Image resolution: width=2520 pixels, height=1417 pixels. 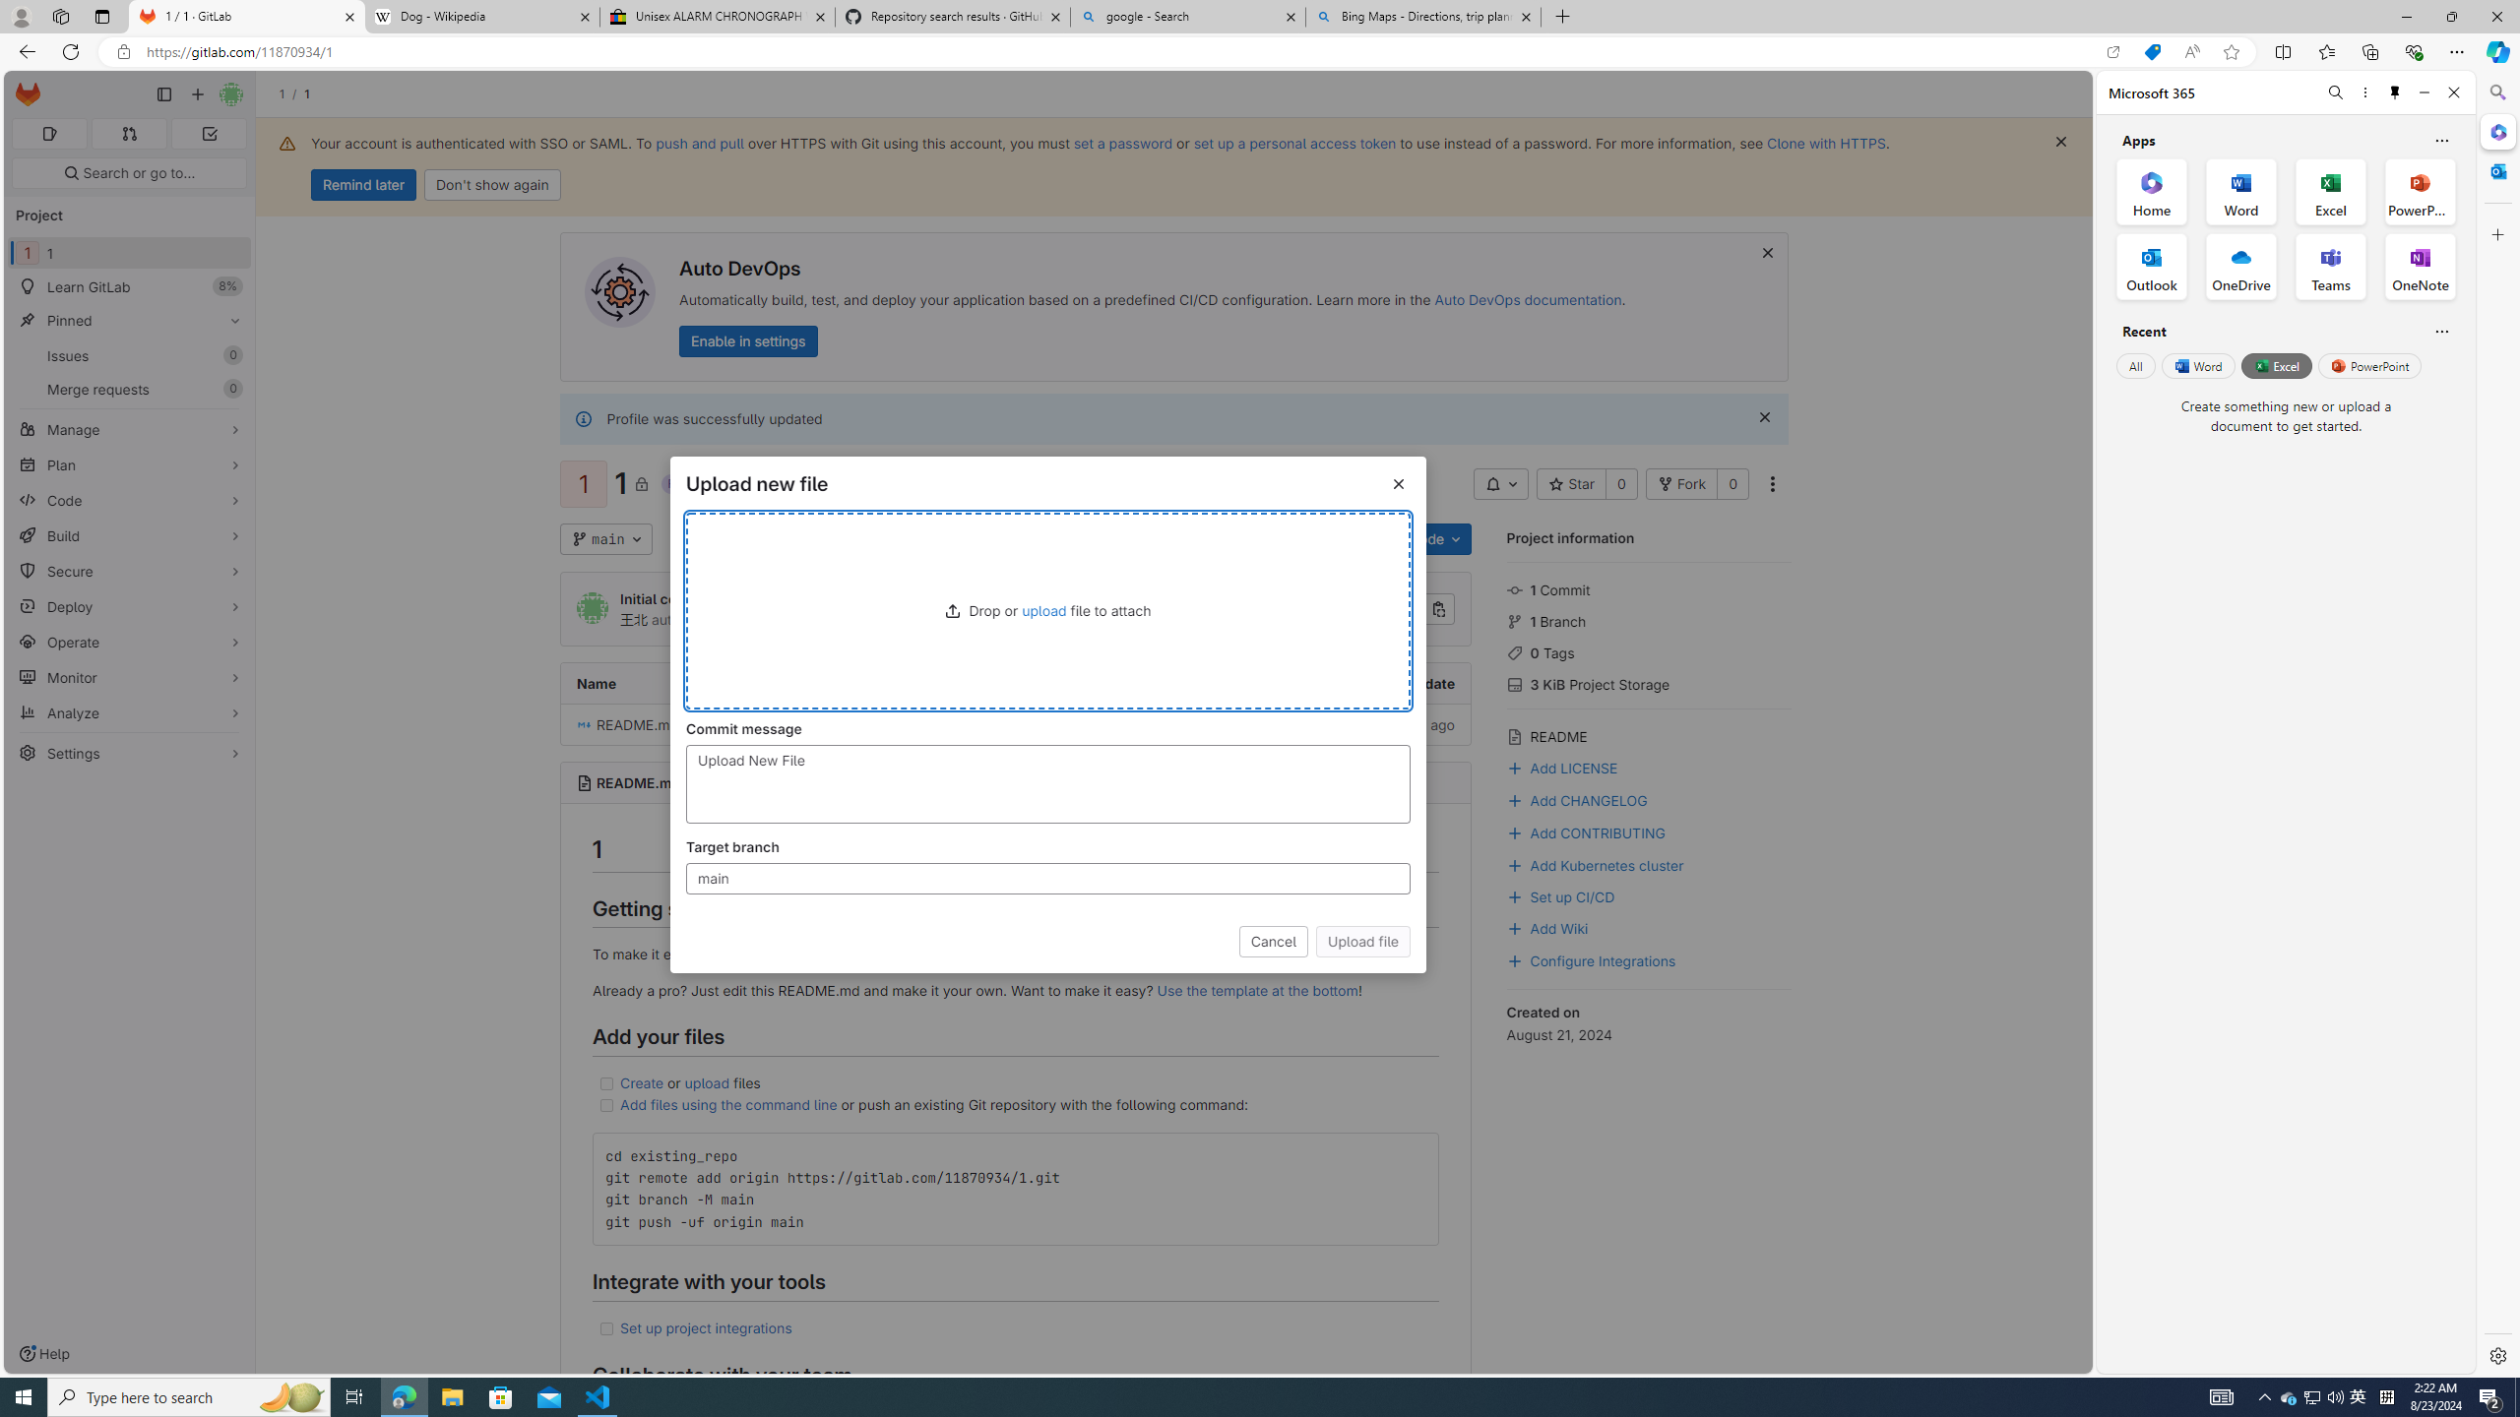 I want to click on set up a personal access token, so click(x=1293, y=143).